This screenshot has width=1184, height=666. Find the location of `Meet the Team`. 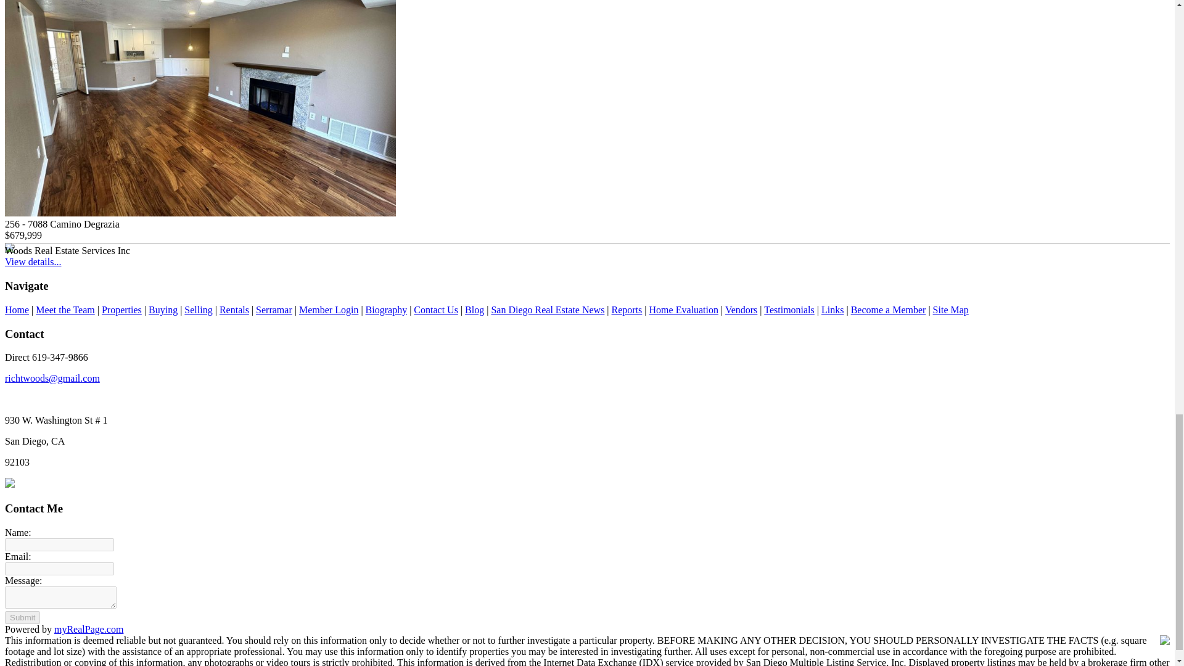

Meet the Team is located at coordinates (65, 310).